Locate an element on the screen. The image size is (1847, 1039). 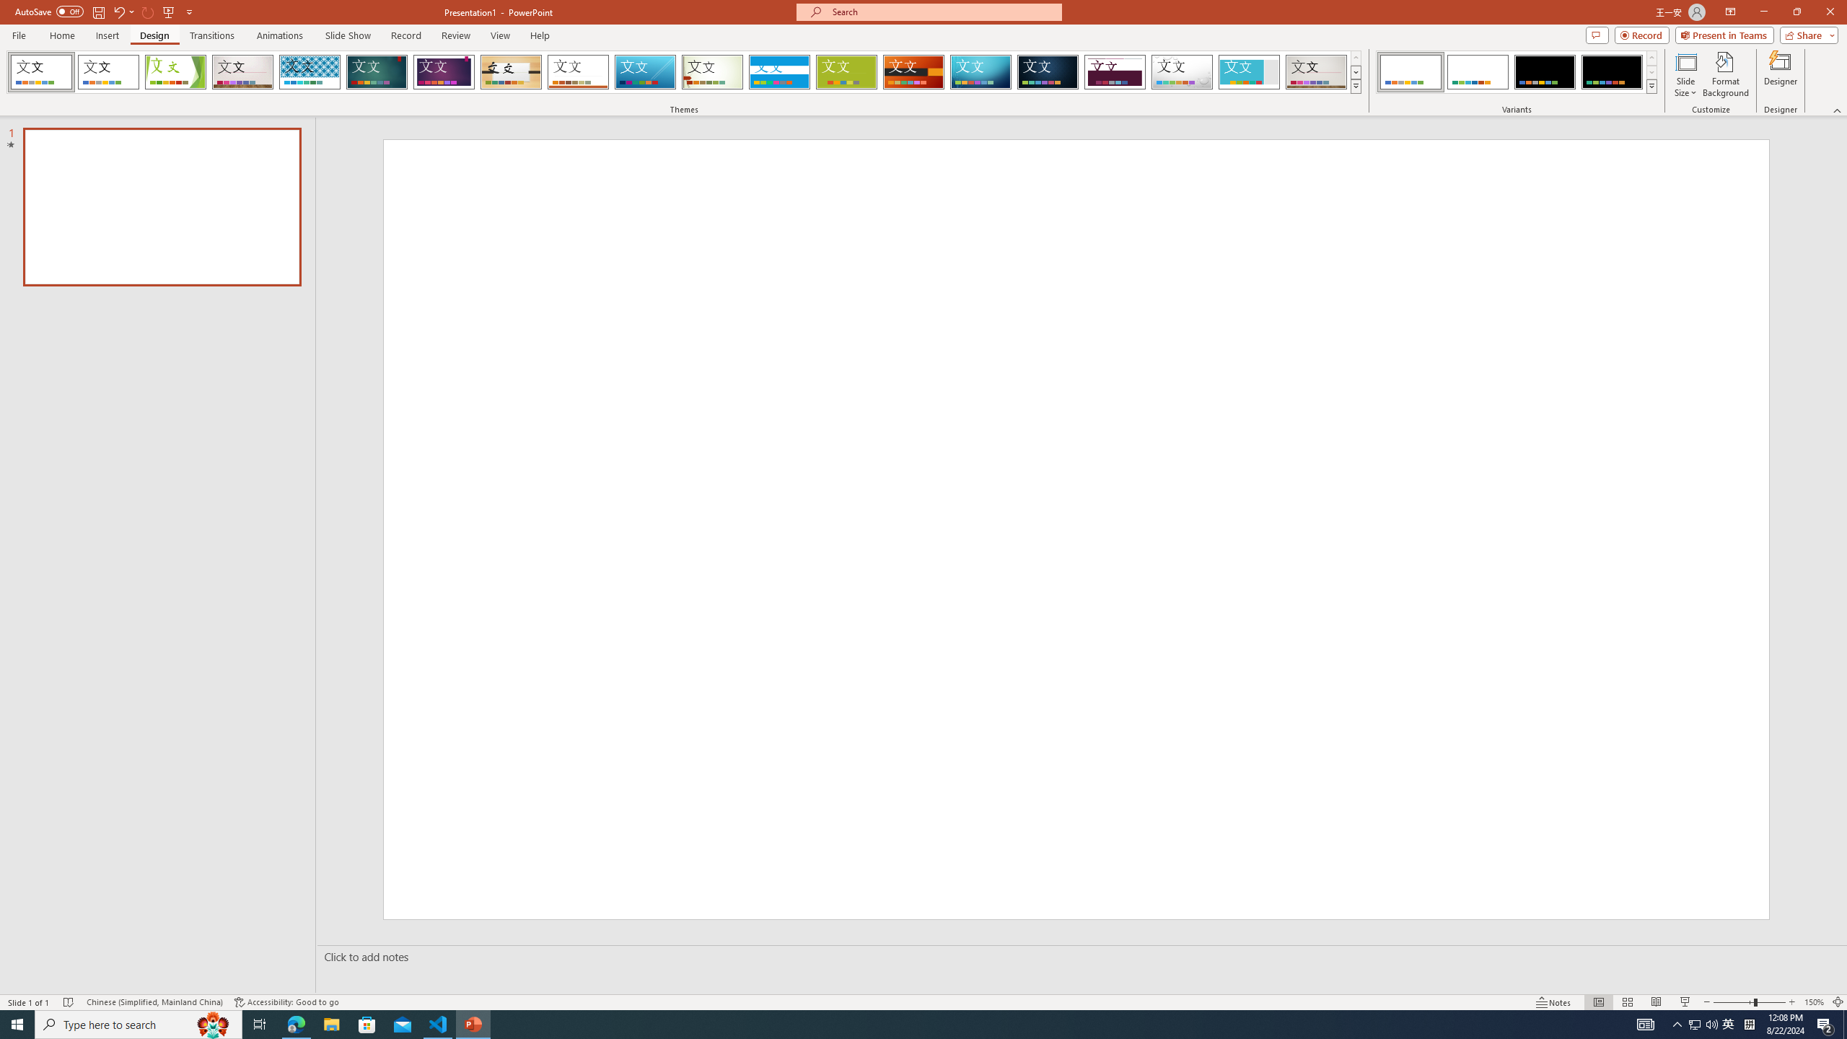
AutomationID: ThemeVariantsGallery is located at coordinates (1517, 72).